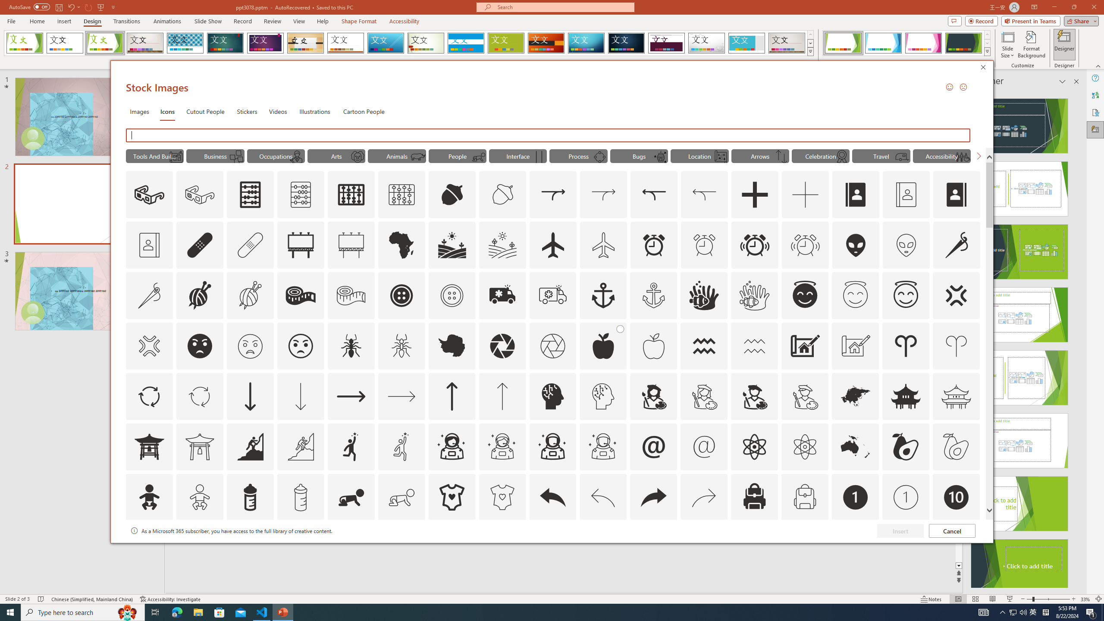 The image size is (1104, 621). Describe the element at coordinates (781, 157) in the screenshot. I see `AutomationID: Icons_Sort_M` at that location.